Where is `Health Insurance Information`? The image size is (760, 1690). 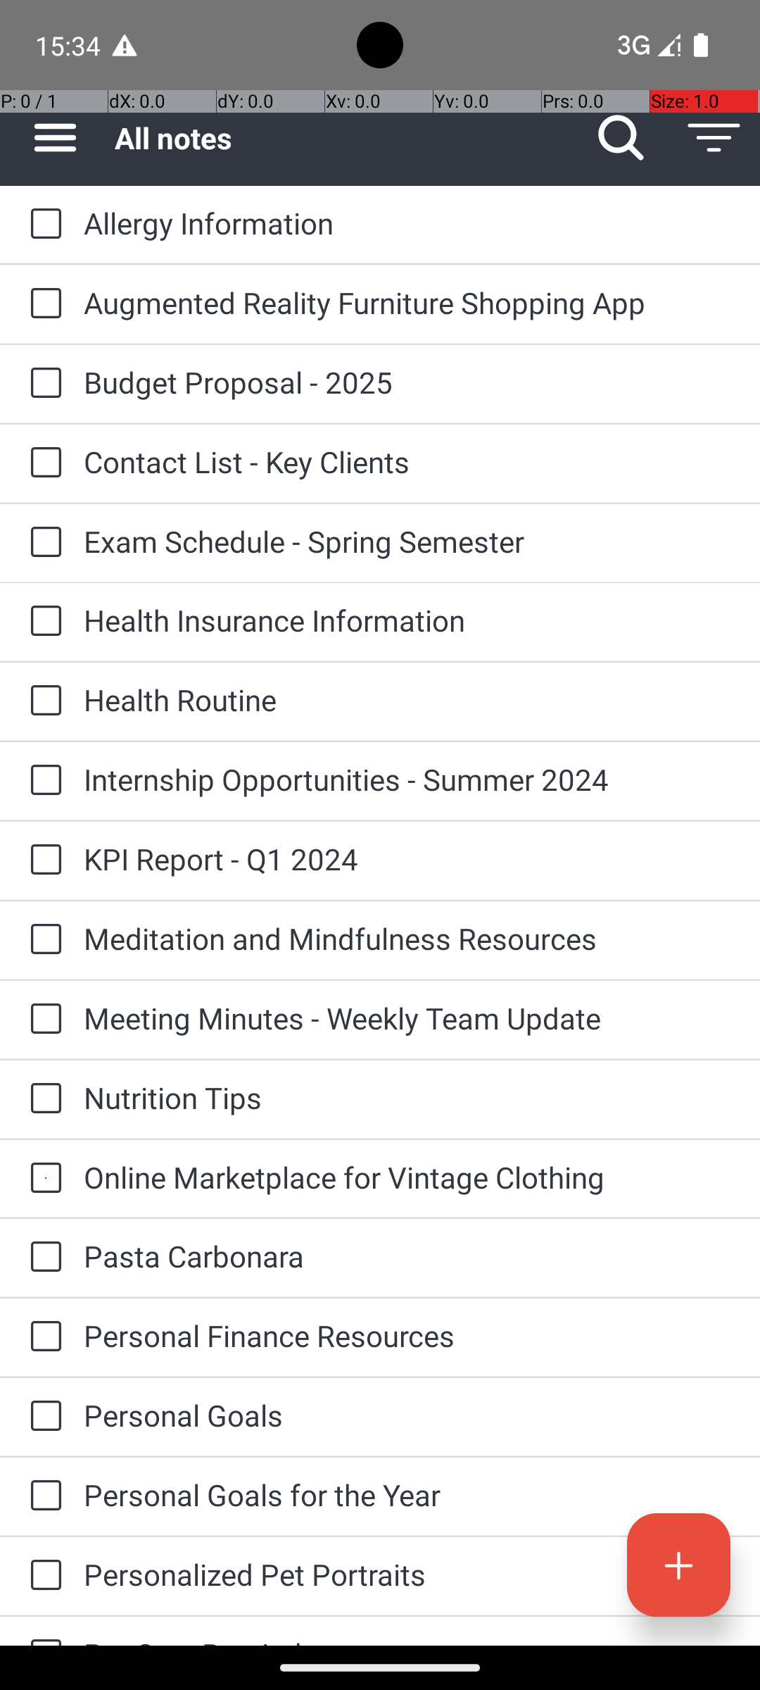 Health Insurance Information is located at coordinates (408, 620).